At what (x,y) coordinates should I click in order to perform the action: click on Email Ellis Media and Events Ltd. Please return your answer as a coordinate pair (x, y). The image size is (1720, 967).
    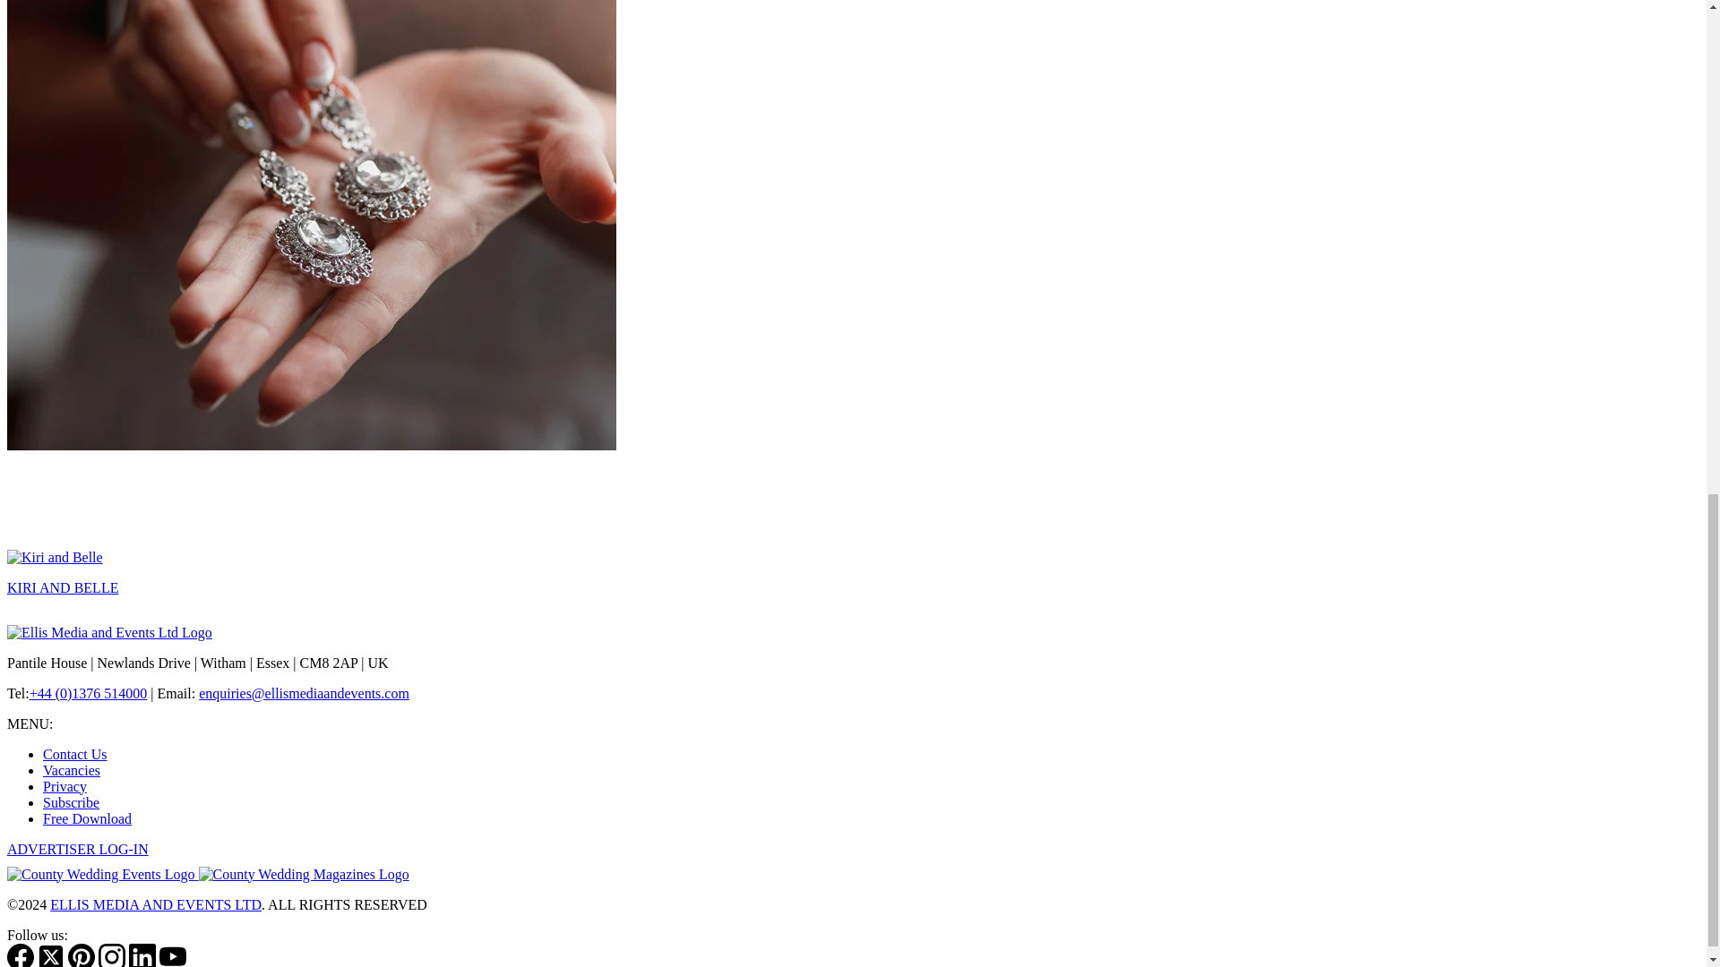
    Looking at the image, I should click on (304, 693).